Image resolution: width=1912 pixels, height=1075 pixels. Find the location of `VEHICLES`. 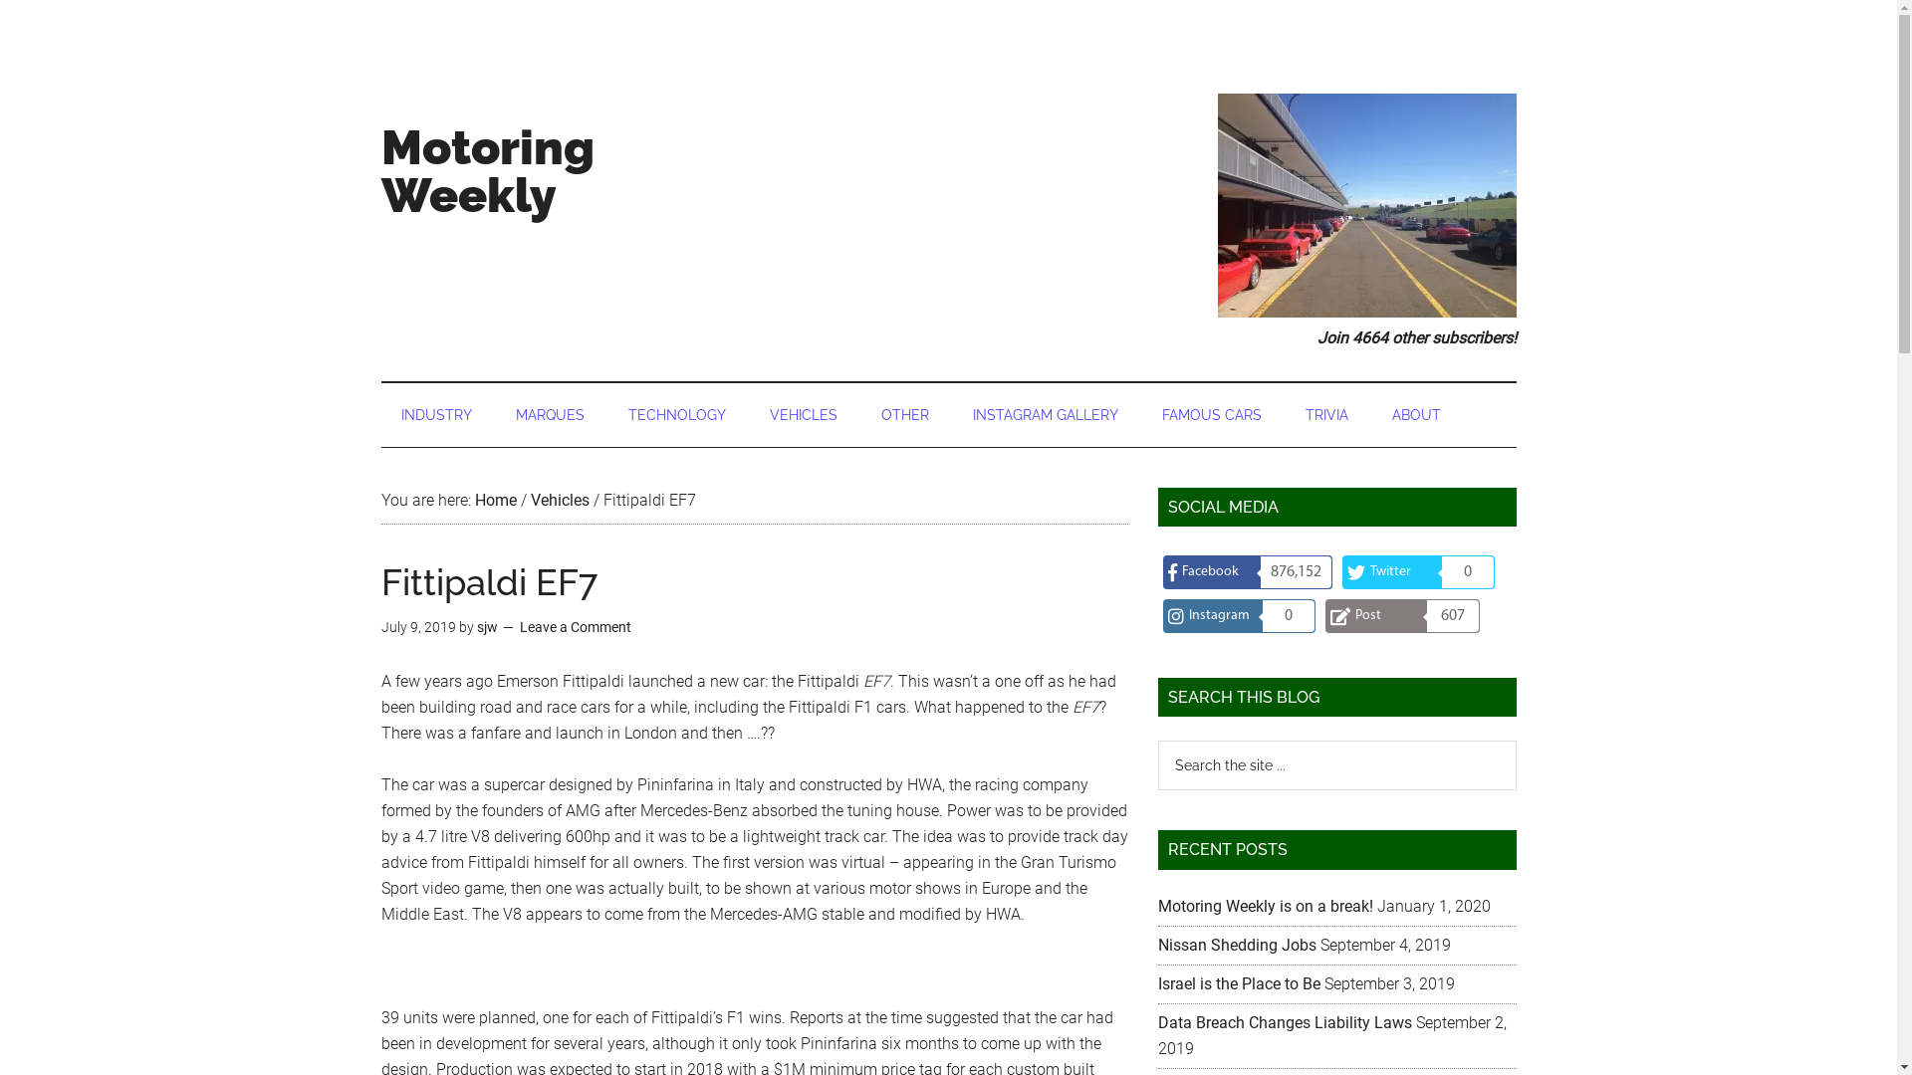

VEHICLES is located at coordinates (803, 414).